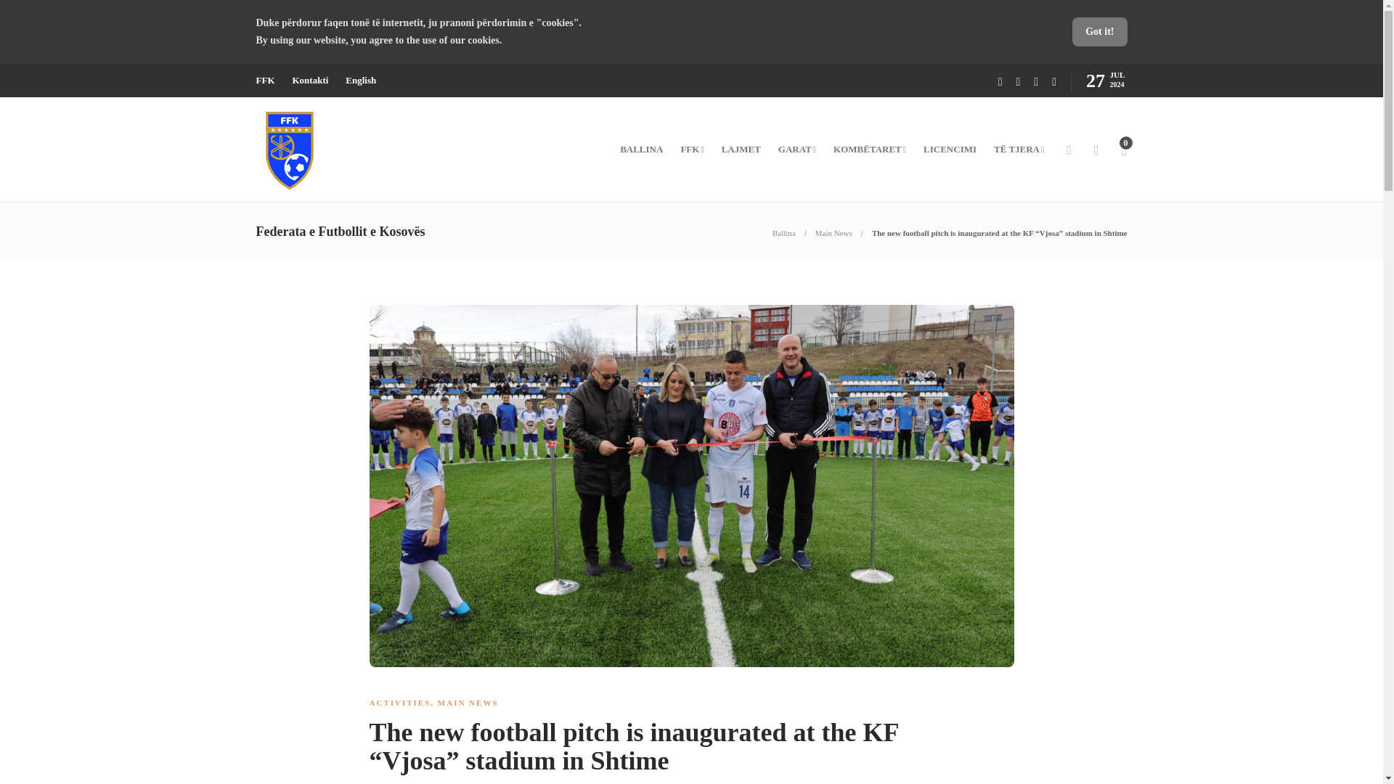 This screenshot has height=784, width=1394. I want to click on Ballina, so click(784, 233).